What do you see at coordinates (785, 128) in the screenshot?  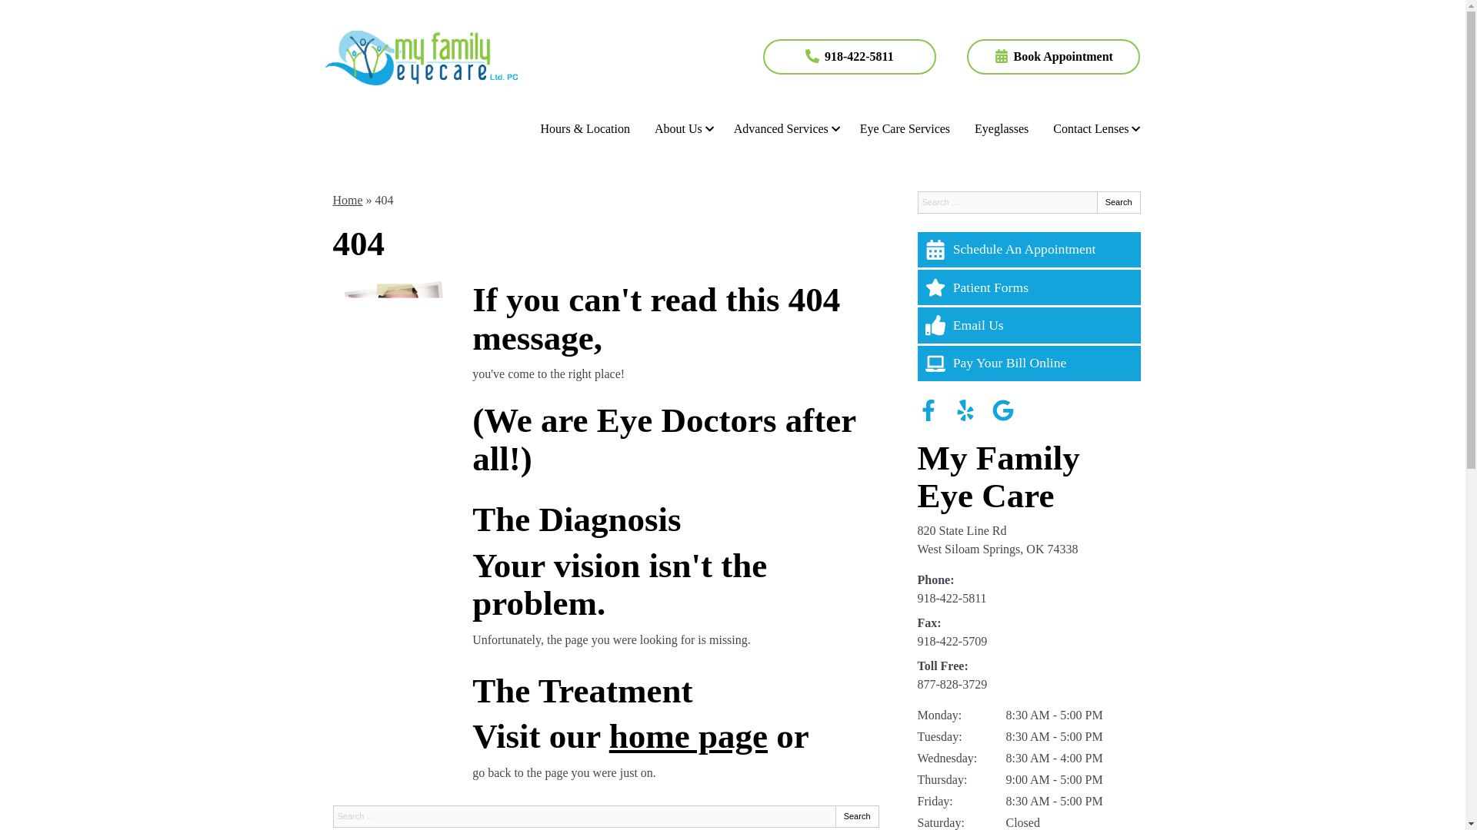 I see `Advanced Services` at bounding box center [785, 128].